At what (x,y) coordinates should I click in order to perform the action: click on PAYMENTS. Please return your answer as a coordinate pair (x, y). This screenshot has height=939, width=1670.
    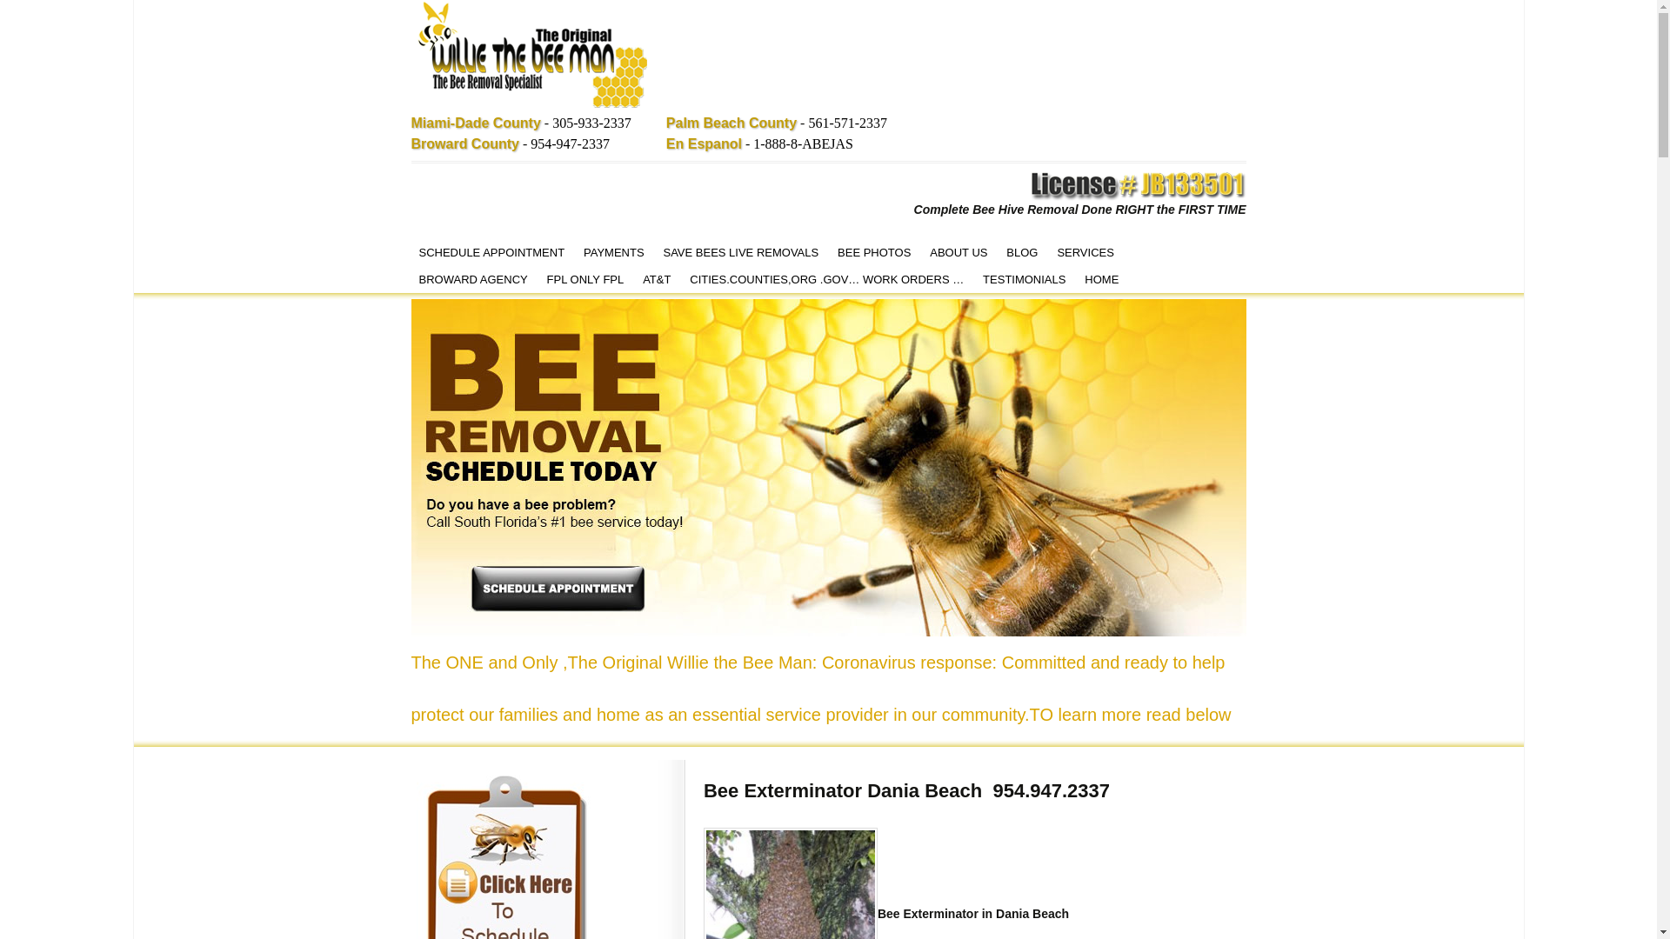
    Looking at the image, I should click on (614, 252).